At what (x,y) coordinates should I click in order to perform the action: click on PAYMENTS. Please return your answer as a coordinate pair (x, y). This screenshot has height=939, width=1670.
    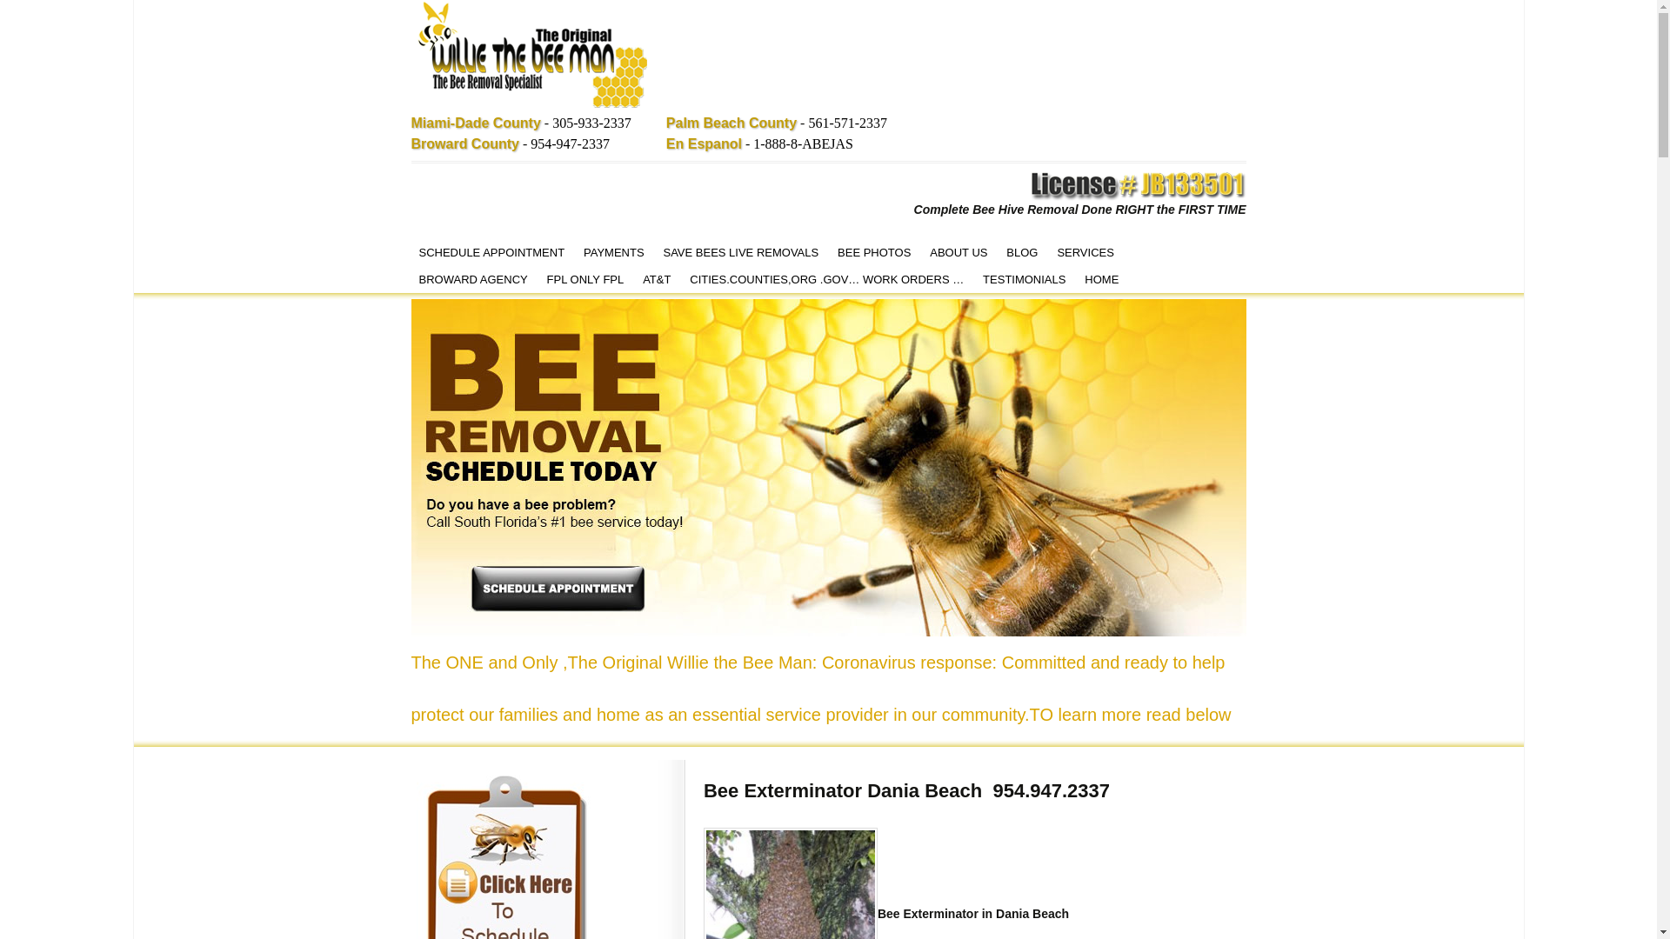
    Looking at the image, I should click on (614, 252).